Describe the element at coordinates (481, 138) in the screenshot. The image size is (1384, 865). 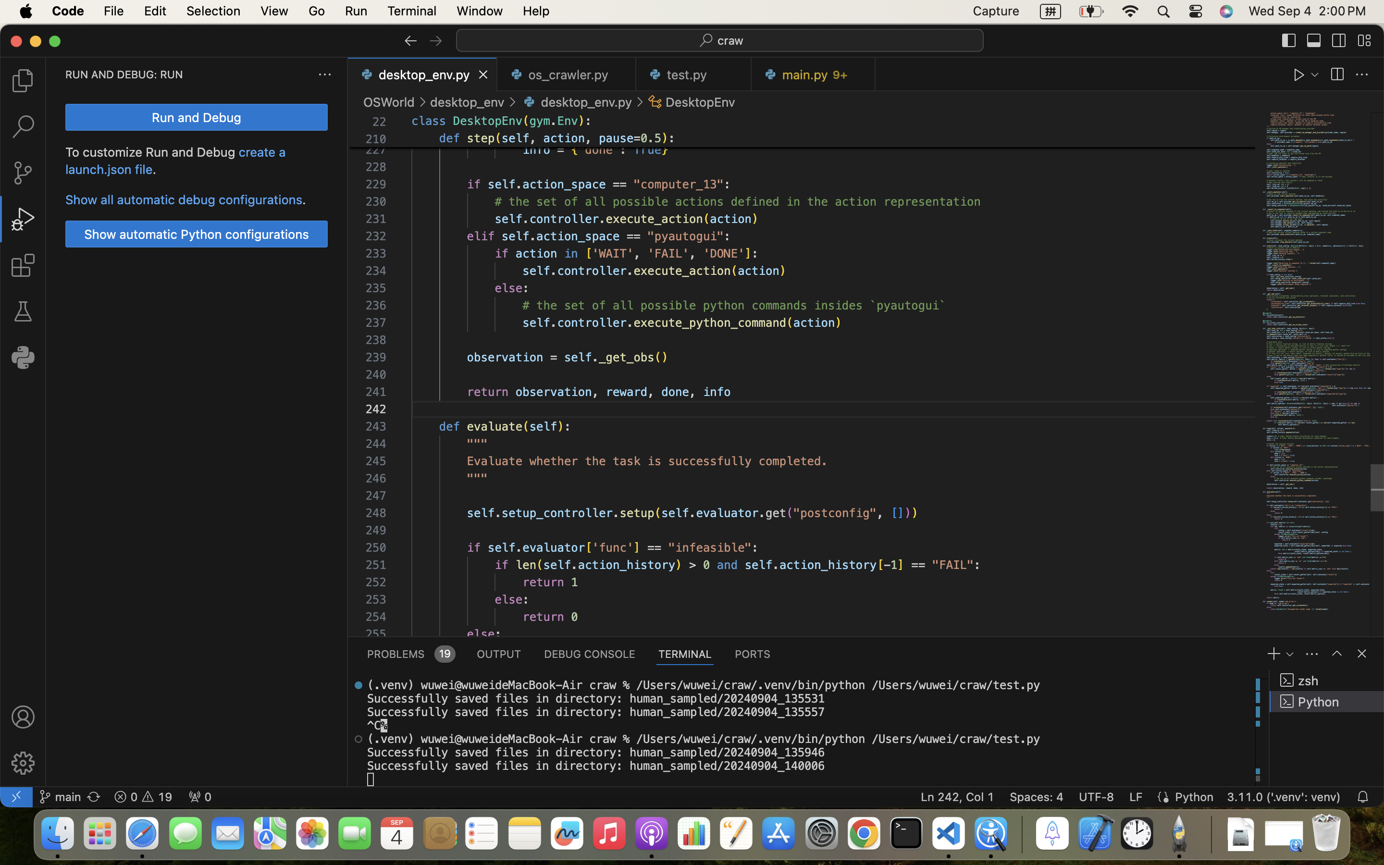
I see `step` at that location.